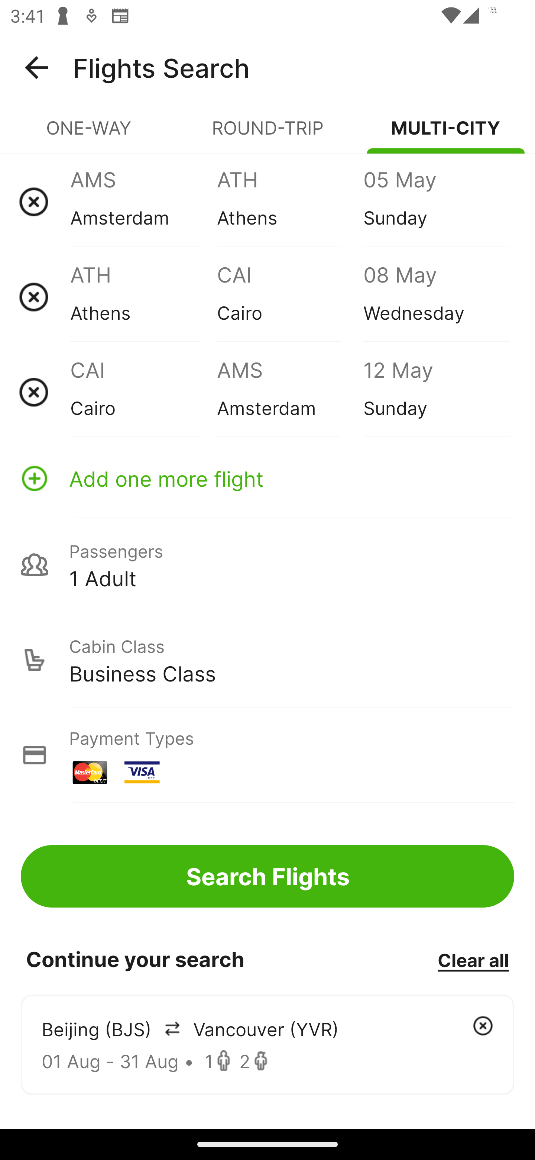 This screenshot has height=1160, width=535. Describe the element at coordinates (89, 134) in the screenshot. I see `ONE-WAY` at that location.